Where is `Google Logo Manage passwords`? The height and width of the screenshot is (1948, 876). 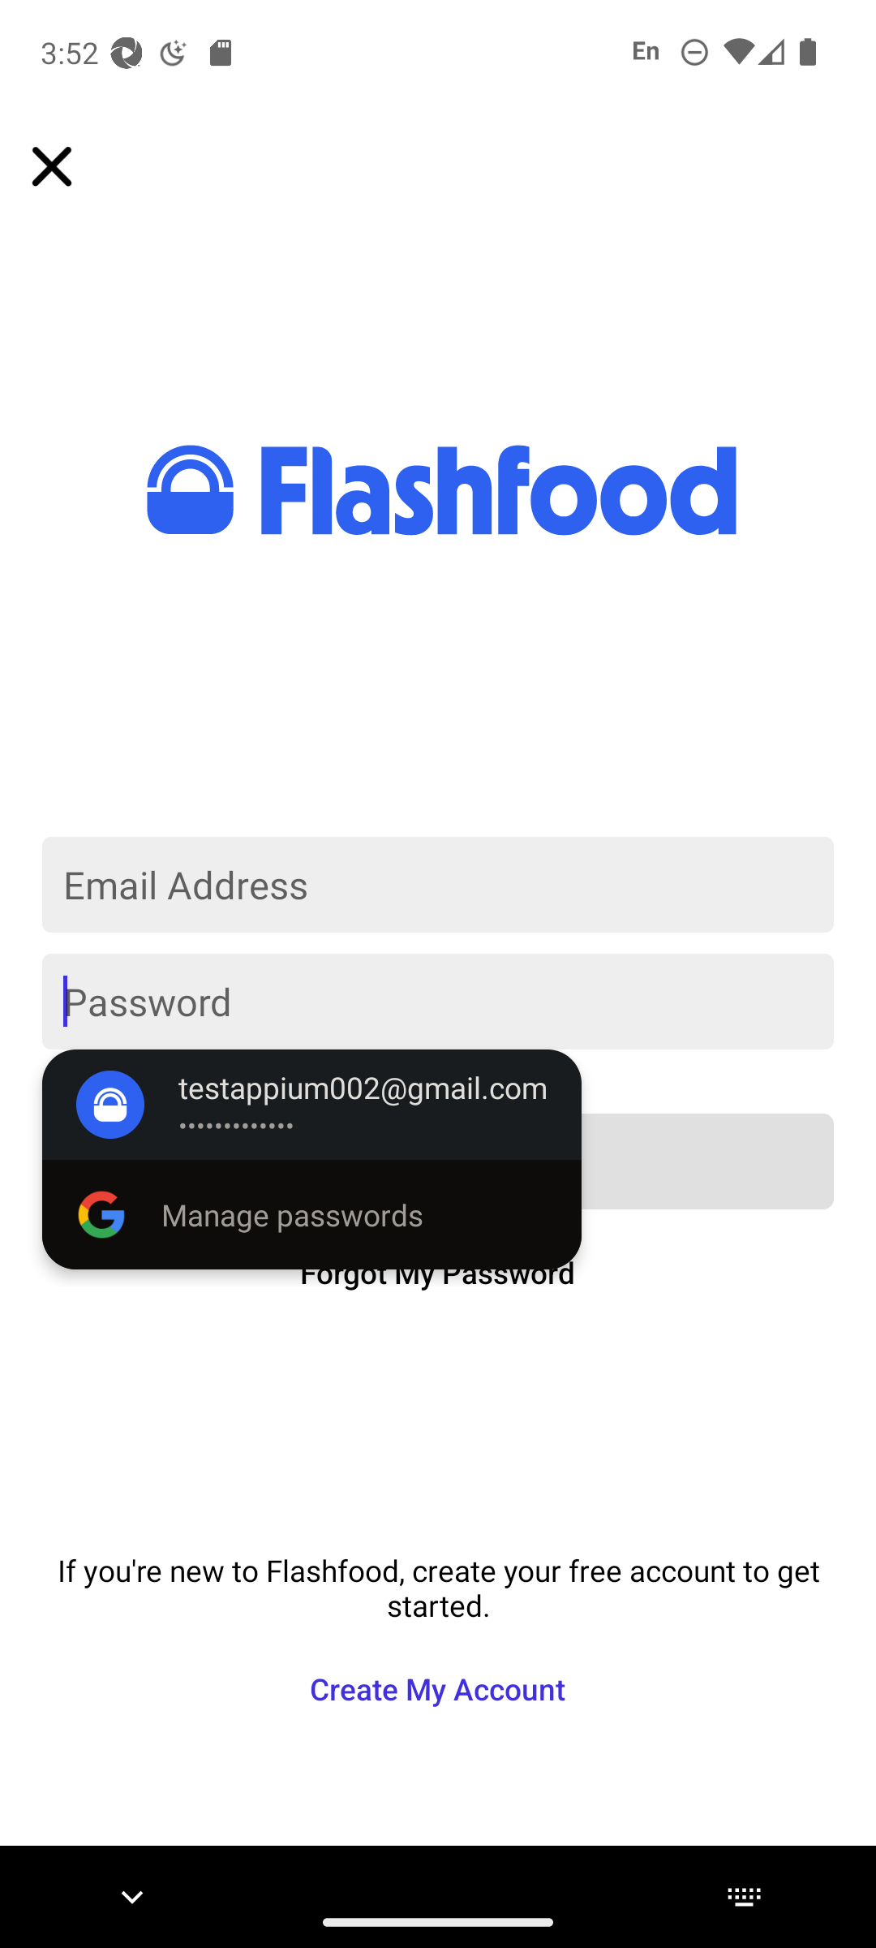
Google Logo Manage passwords is located at coordinates (311, 1214).